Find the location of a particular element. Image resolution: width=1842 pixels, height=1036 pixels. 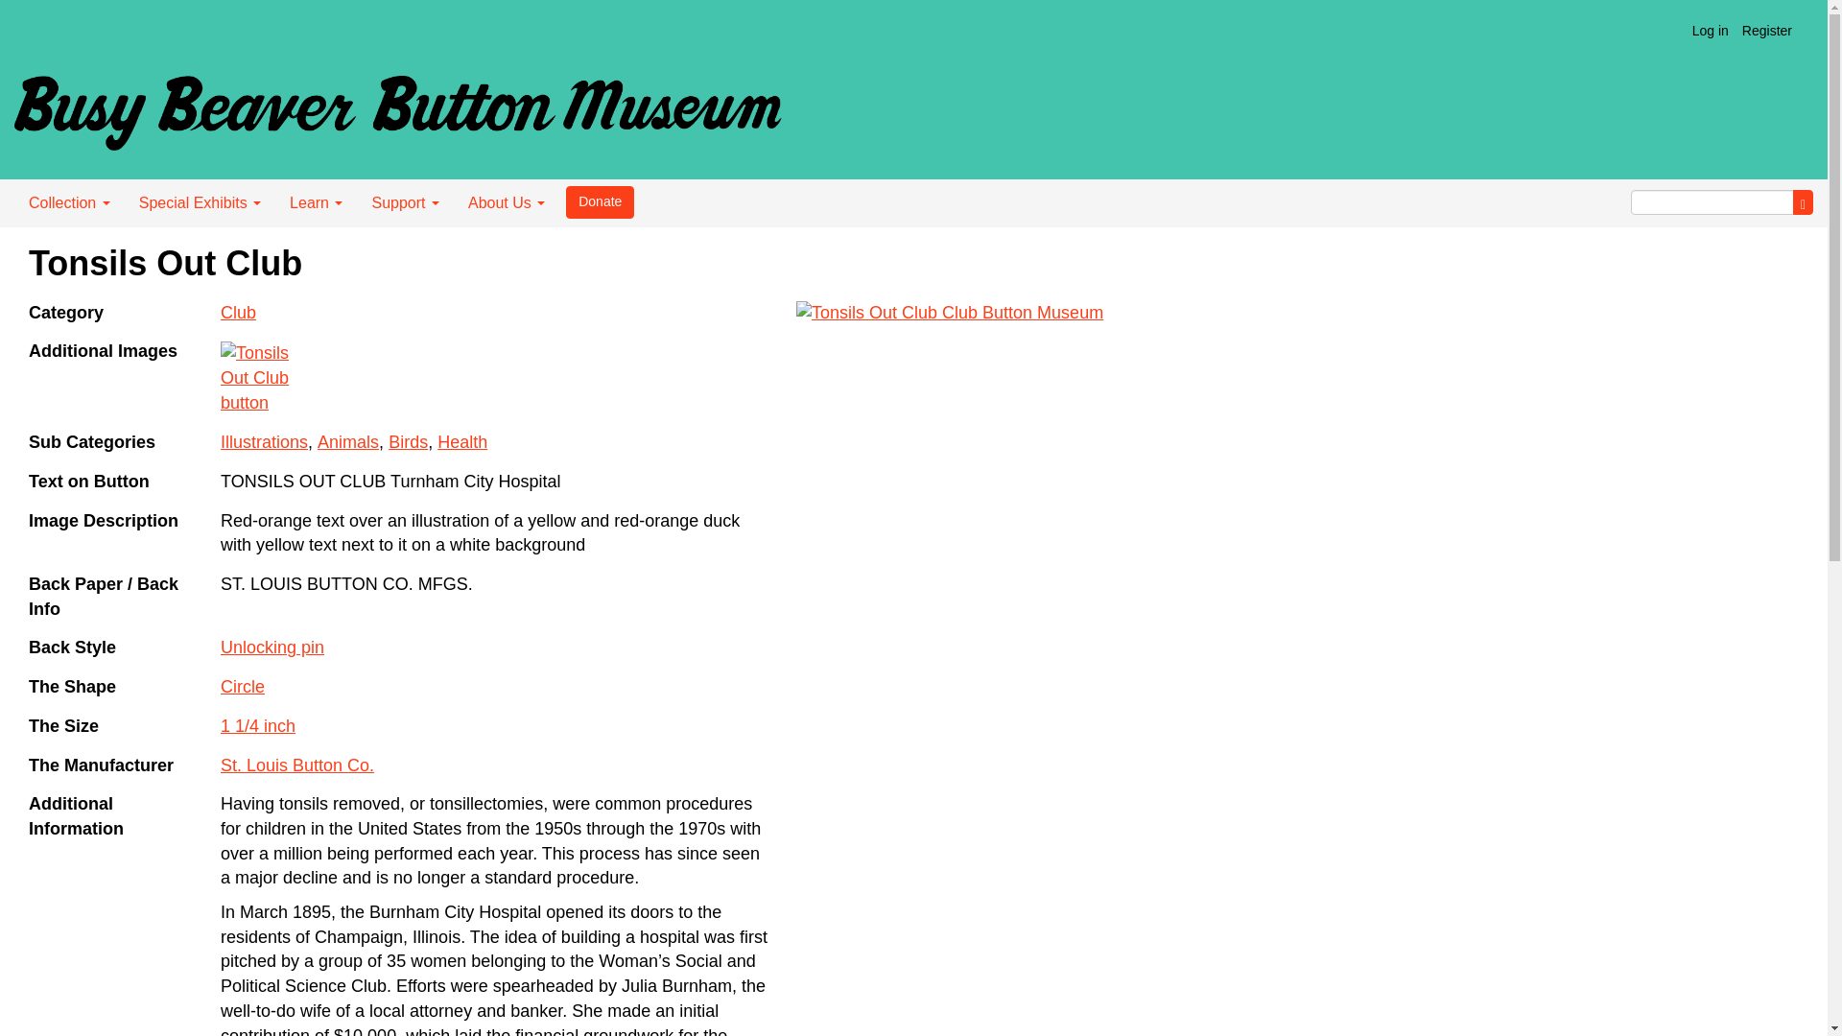

Home is located at coordinates (397, 106).